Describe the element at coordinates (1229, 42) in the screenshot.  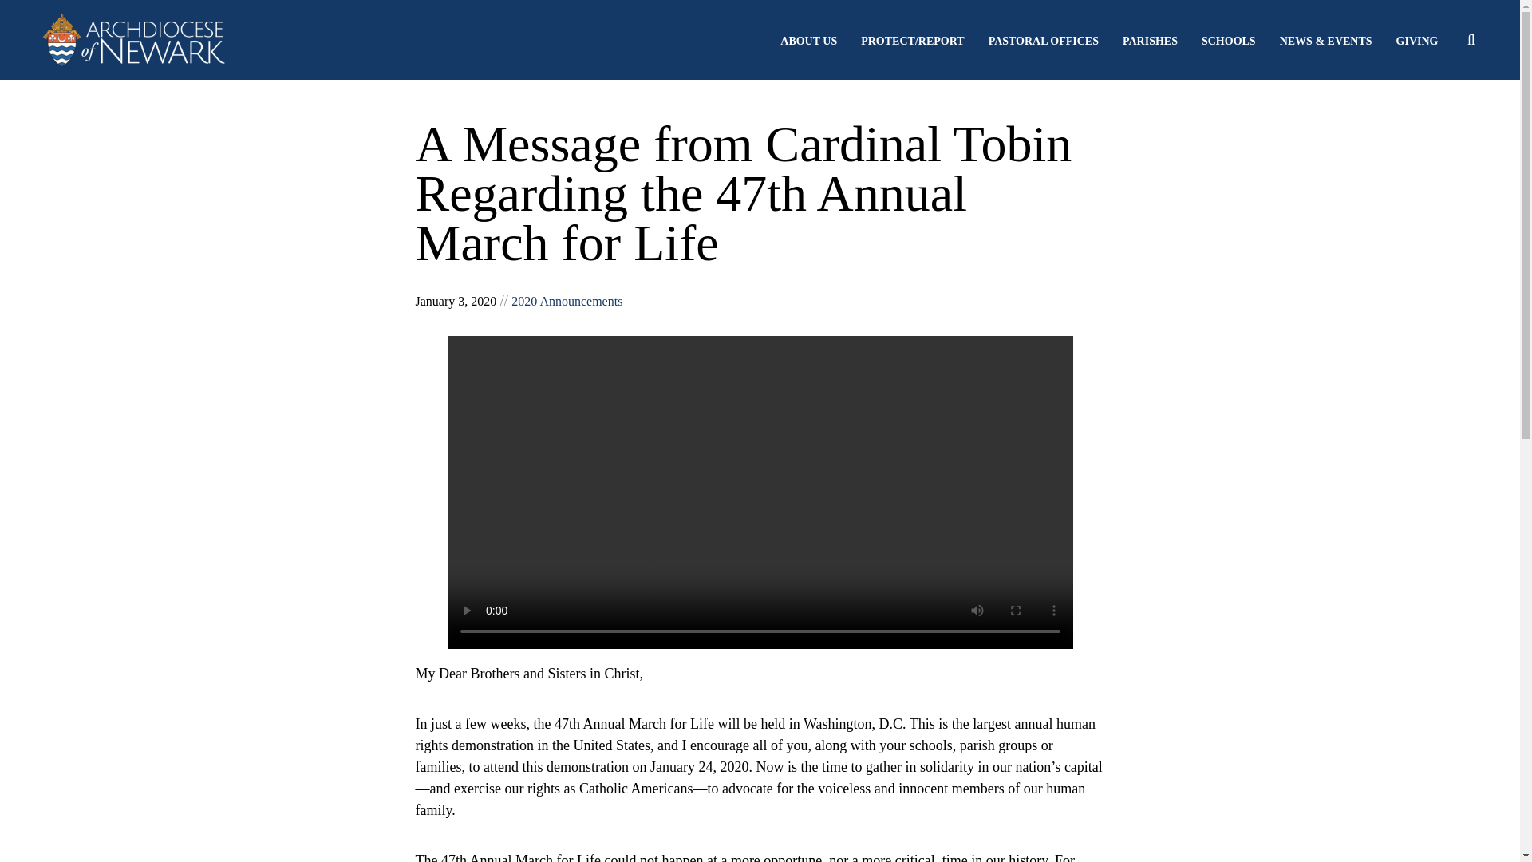
I see `SCHOOLS` at that location.